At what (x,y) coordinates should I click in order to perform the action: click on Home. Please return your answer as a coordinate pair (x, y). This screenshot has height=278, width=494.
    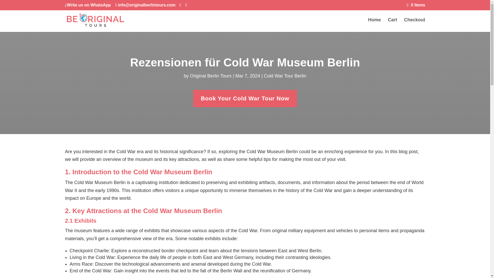
    Looking at the image, I should click on (374, 25).